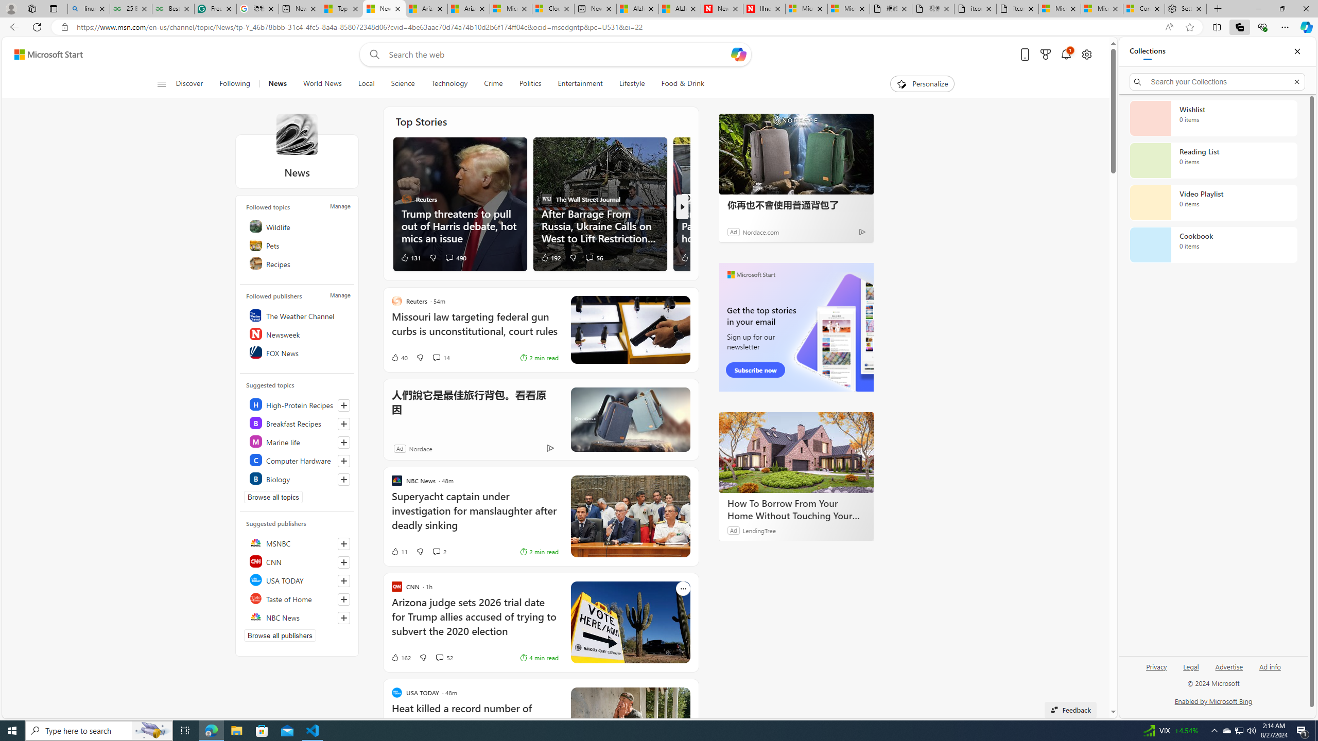 Image resolution: width=1318 pixels, height=741 pixels. What do you see at coordinates (422, 658) in the screenshot?
I see `Dislike` at bounding box center [422, 658].